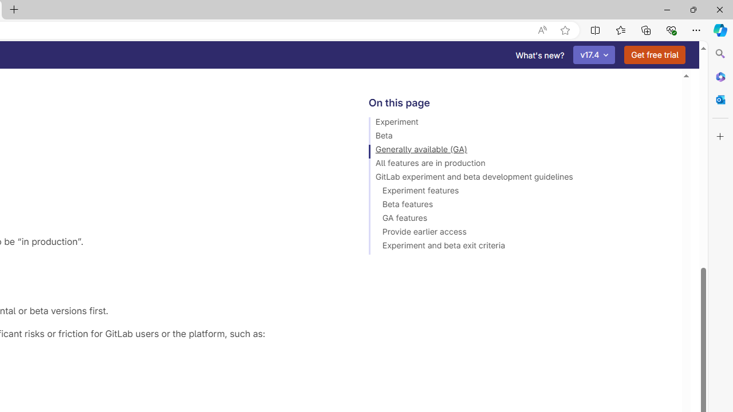 This screenshot has height=412, width=733. Describe the element at coordinates (520, 206) in the screenshot. I see `Beta features` at that location.